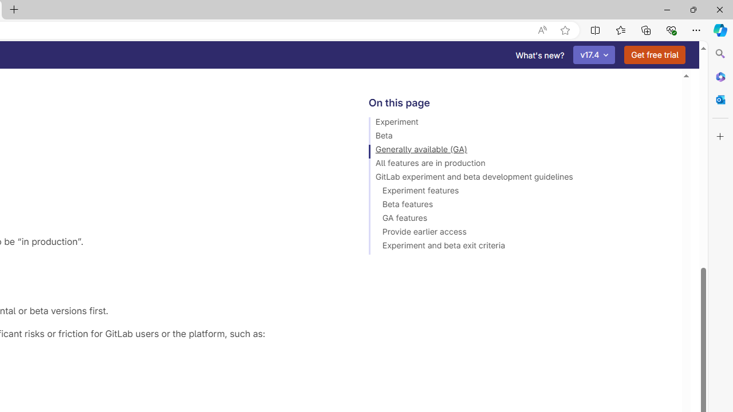 This screenshot has height=412, width=733. Describe the element at coordinates (520, 206) in the screenshot. I see `Beta features` at that location.